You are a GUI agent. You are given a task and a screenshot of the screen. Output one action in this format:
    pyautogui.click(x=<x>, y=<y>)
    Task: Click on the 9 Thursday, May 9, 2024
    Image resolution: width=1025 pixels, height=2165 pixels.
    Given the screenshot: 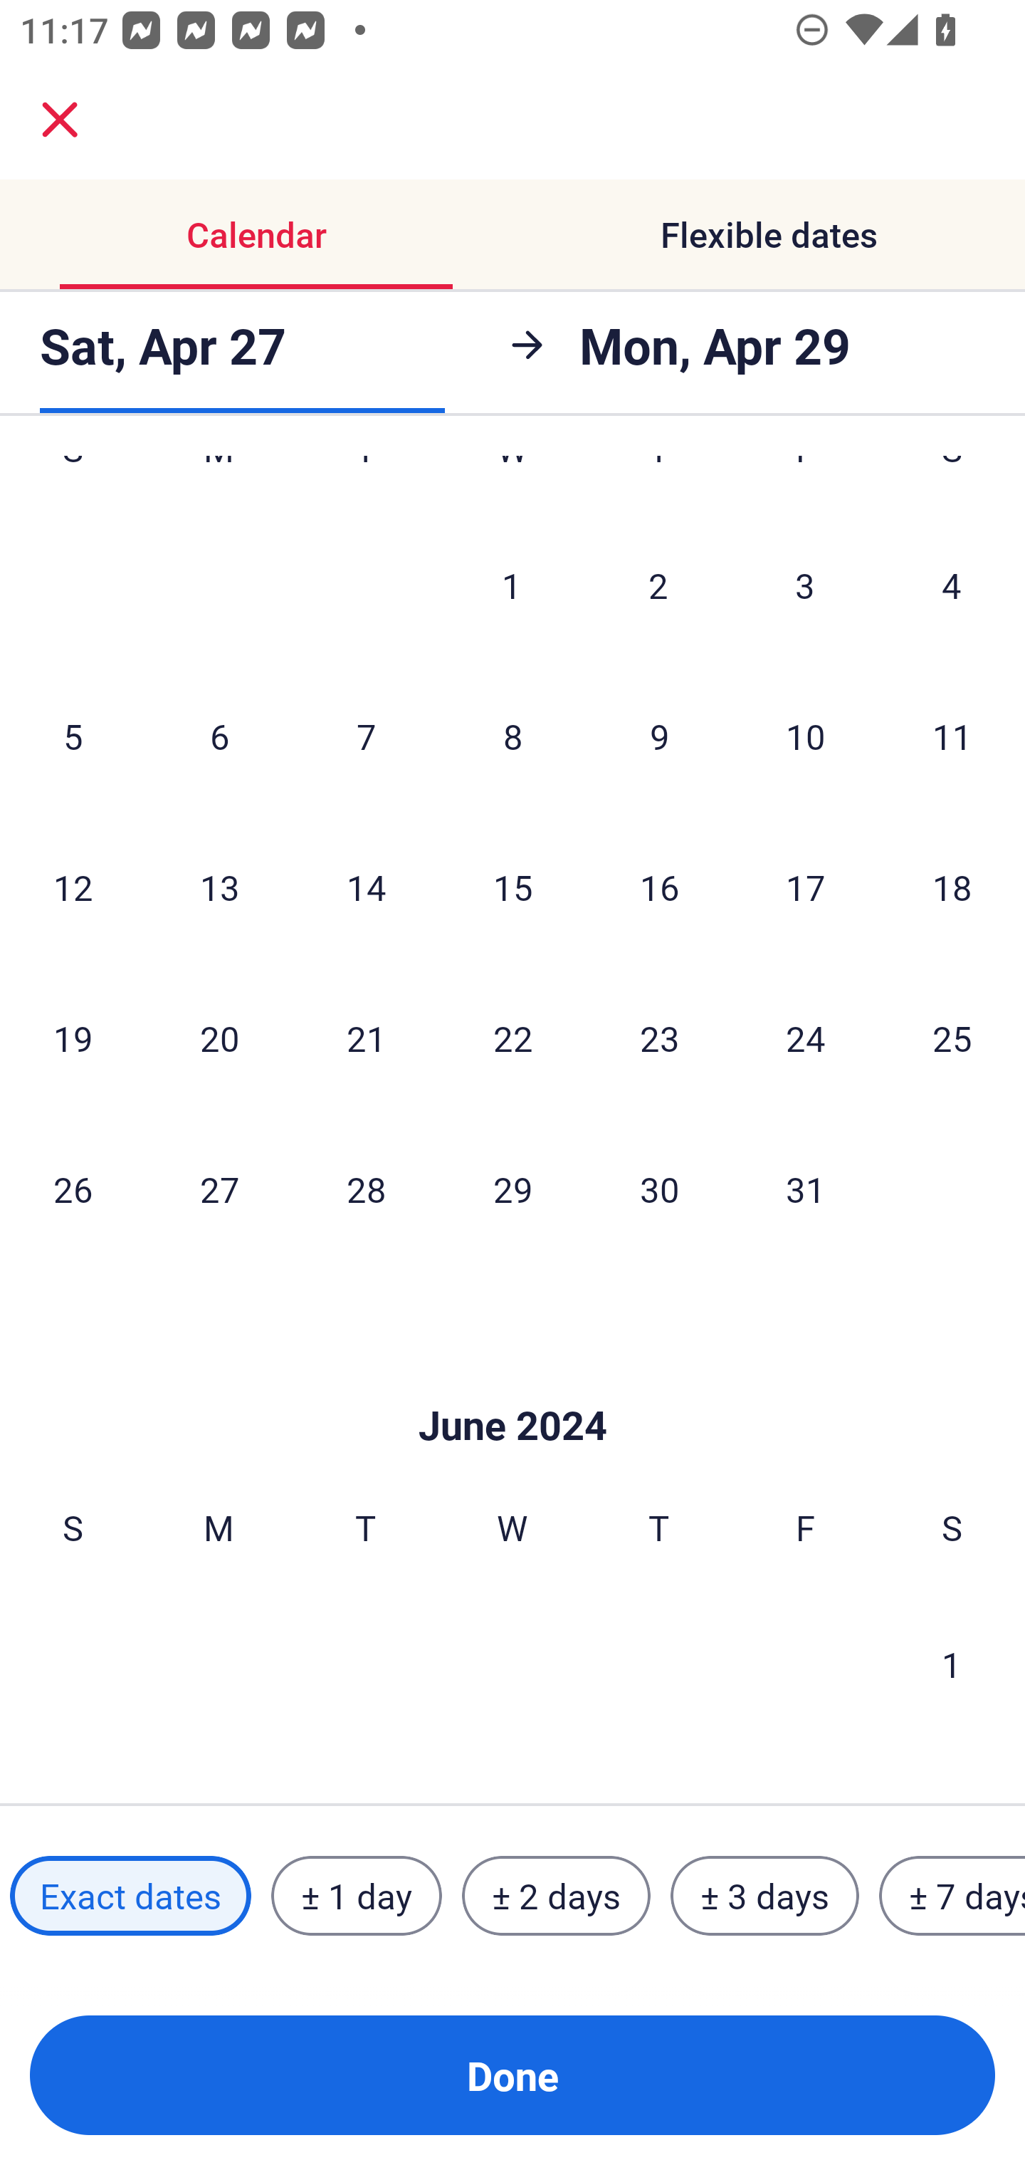 What is the action you would take?
    pyautogui.click(x=659, y=736)
    